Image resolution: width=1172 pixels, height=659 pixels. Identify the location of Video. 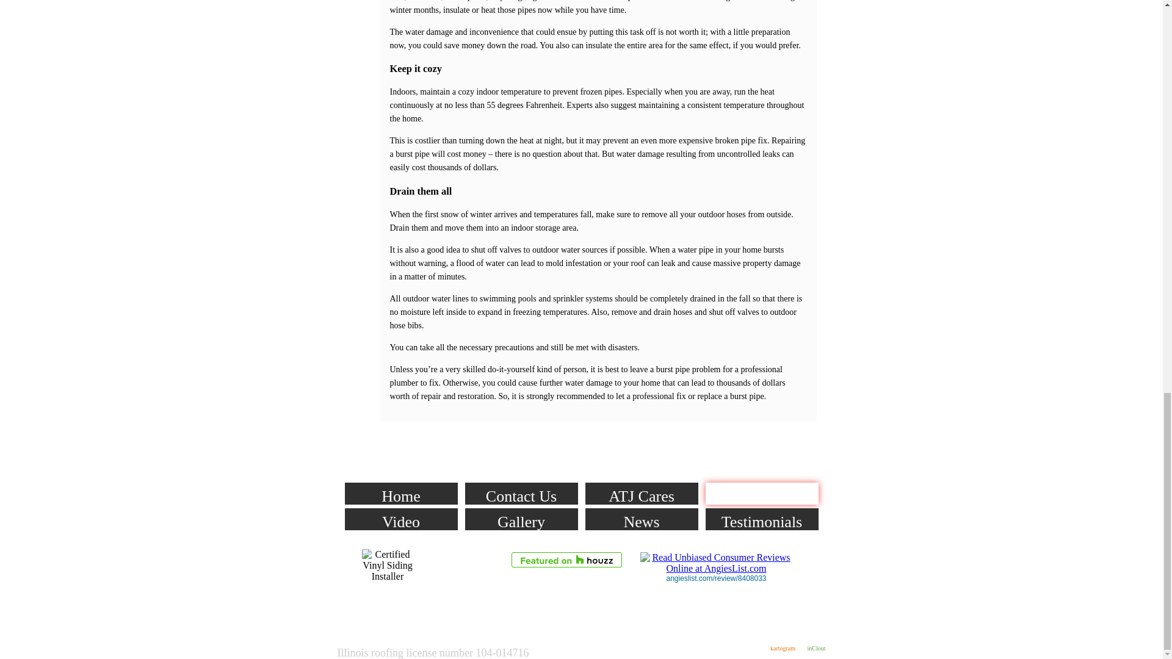
(400, 519).